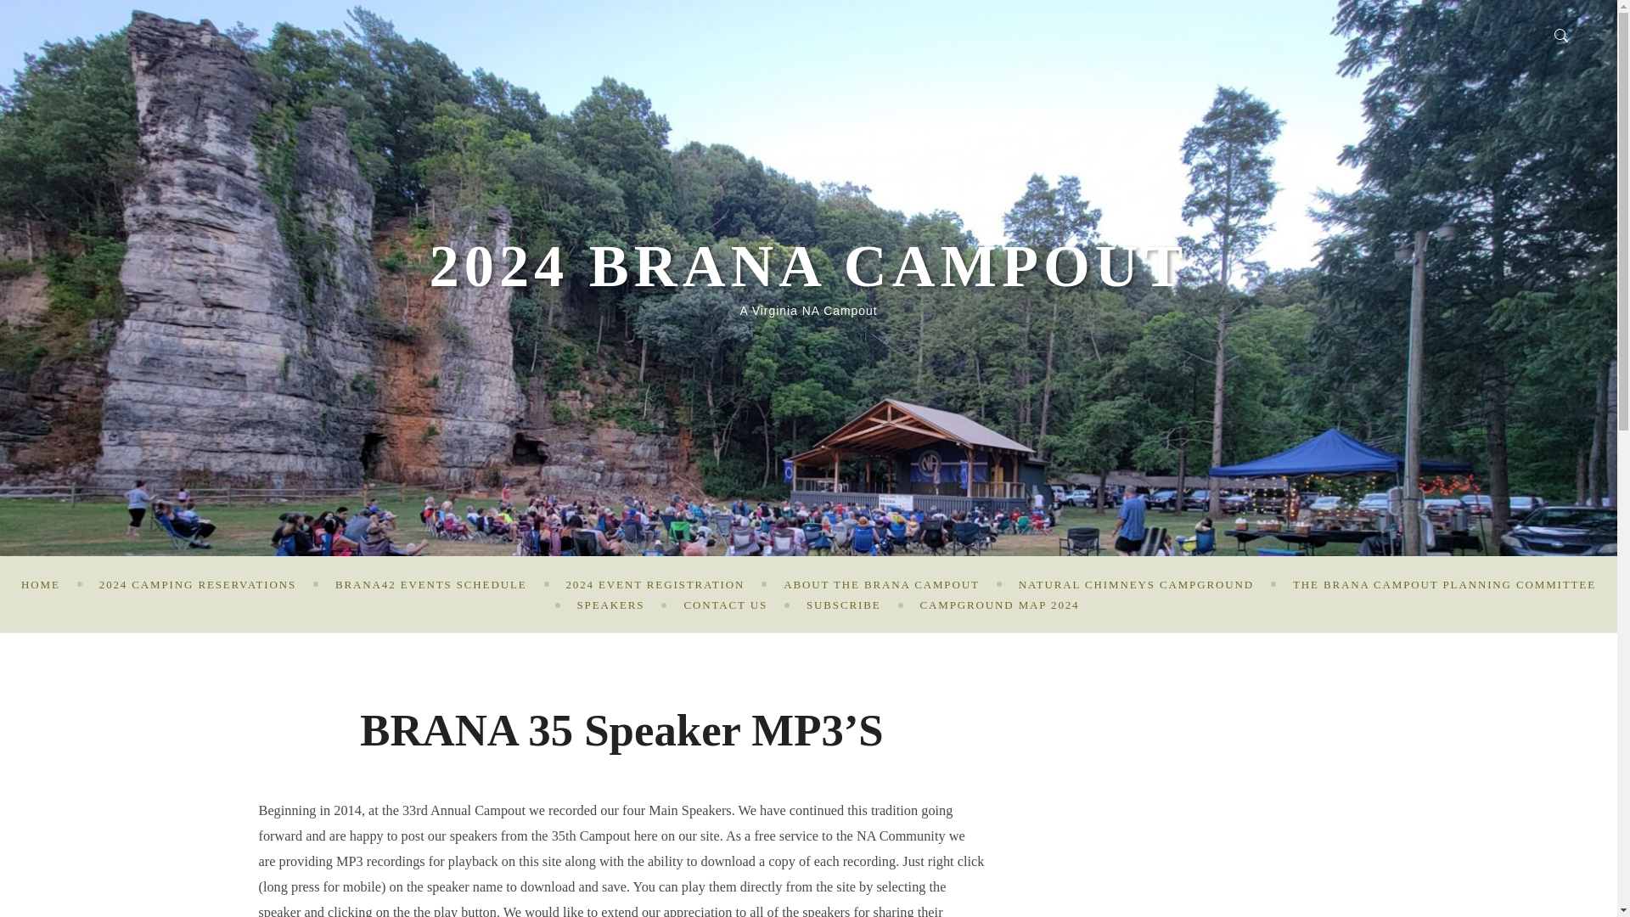 The image size is (1630, 917). What do you see at coordinates (198, 584) in the screenshot?
I see `2024 CAMPING RESERVATIONS` at bounding box center [198, 584].